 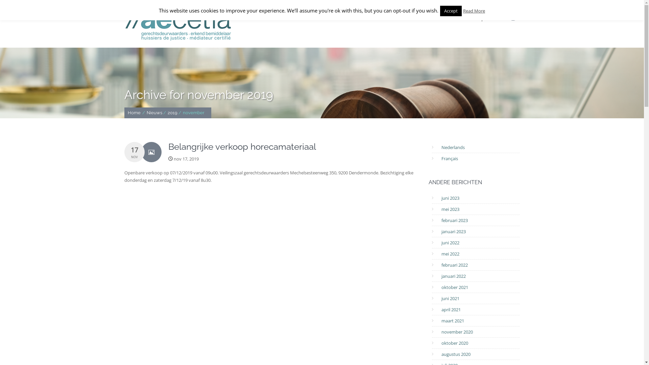 I want to click on oktober 2021, so click(x=455, y=287).